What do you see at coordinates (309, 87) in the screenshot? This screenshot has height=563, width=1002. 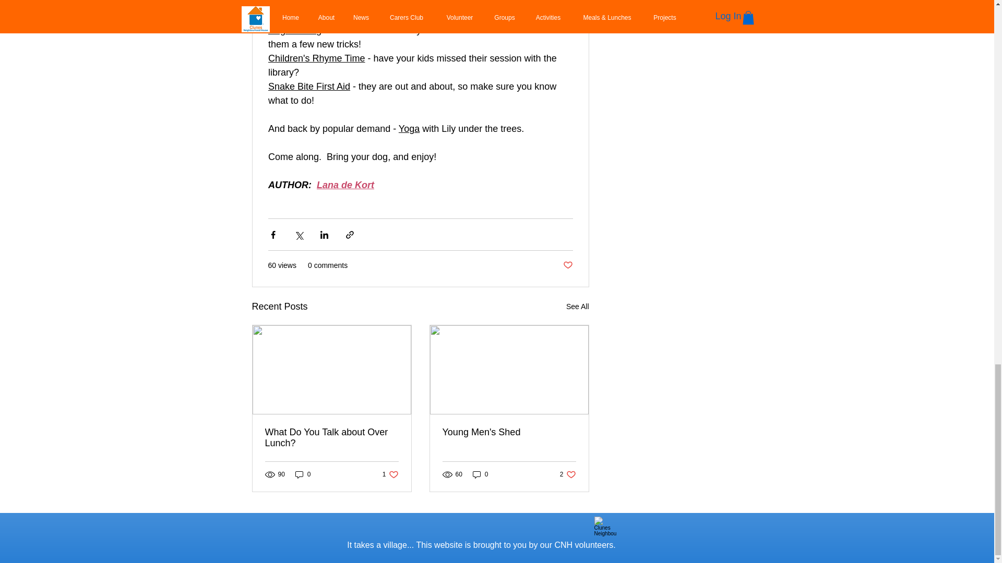 I see `Snake Bite First Aid` at bounding box center [309, 87].